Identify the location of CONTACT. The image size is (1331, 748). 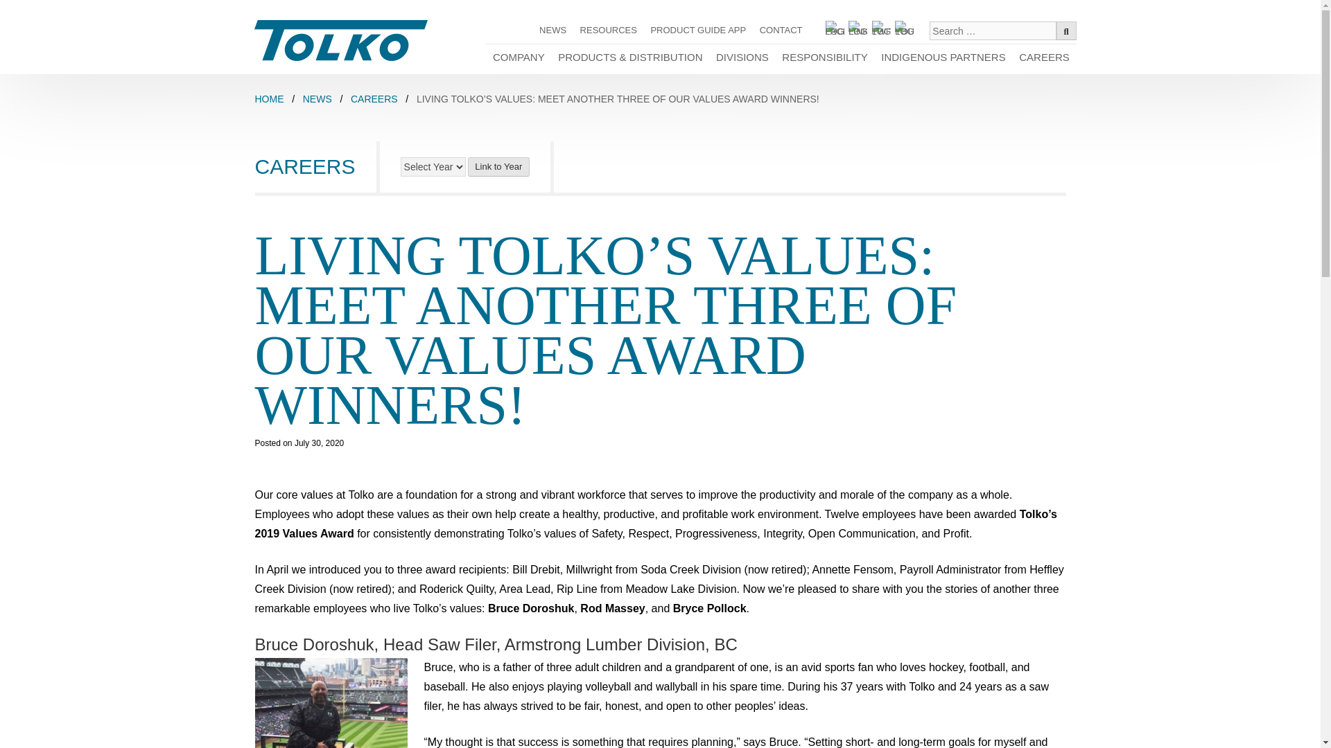
(781, 30).